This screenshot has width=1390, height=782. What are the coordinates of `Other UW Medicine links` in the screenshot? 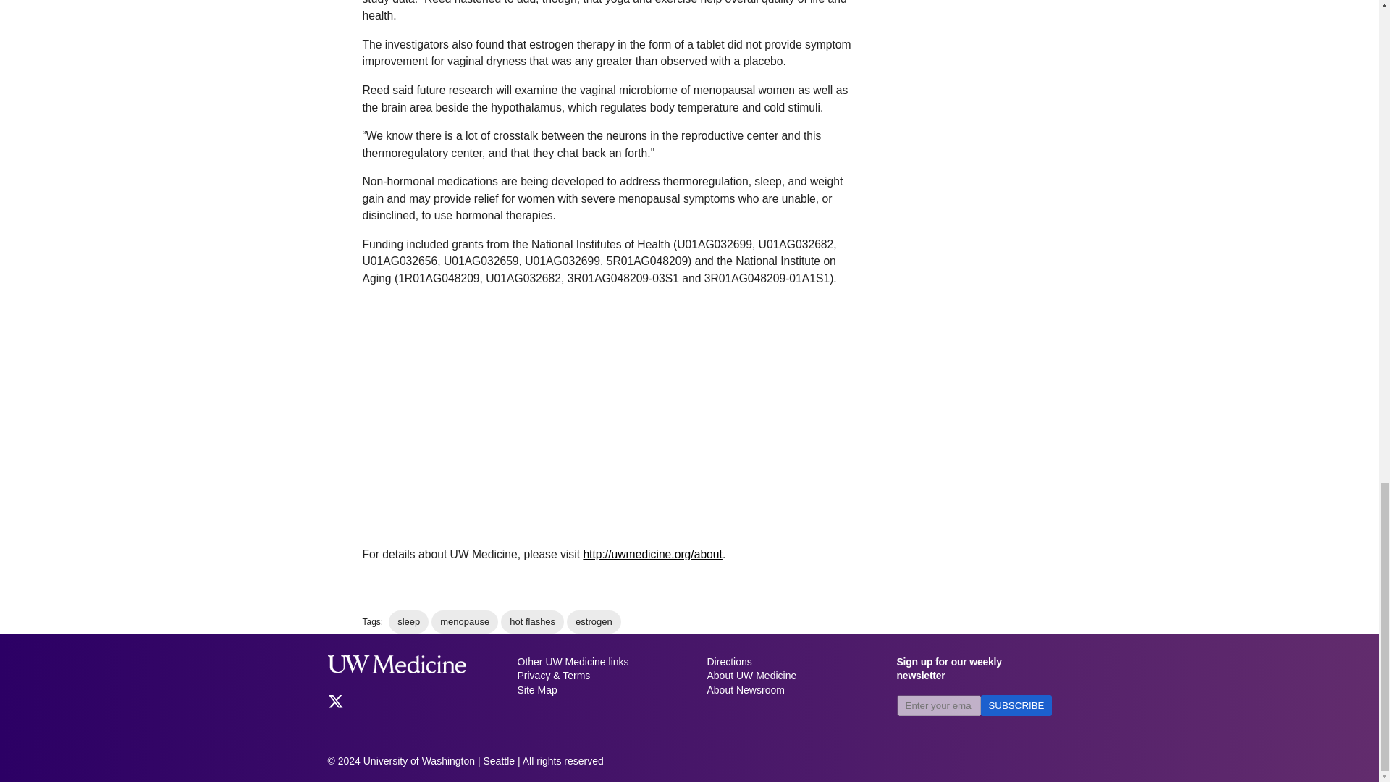 It's located at (594, 662).